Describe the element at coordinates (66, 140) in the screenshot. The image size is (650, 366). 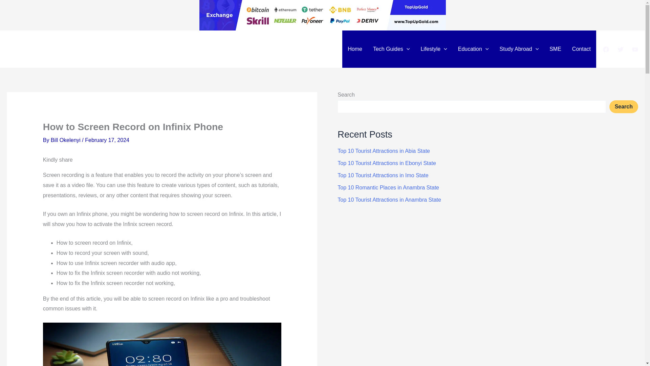
I see `View all posts by Bill Okelenyi` at that location.